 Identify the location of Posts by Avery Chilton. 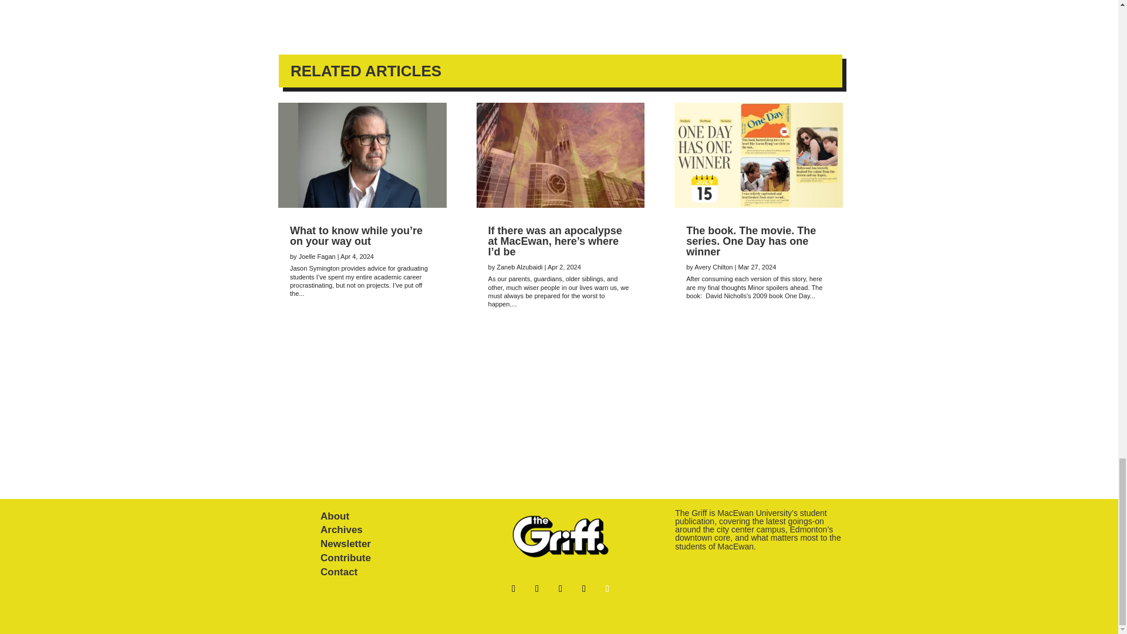
(713, 267).